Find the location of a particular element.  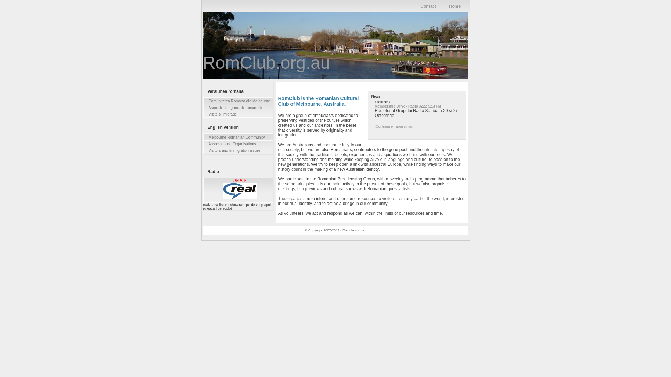

Home is located at coordinates (455, 6).